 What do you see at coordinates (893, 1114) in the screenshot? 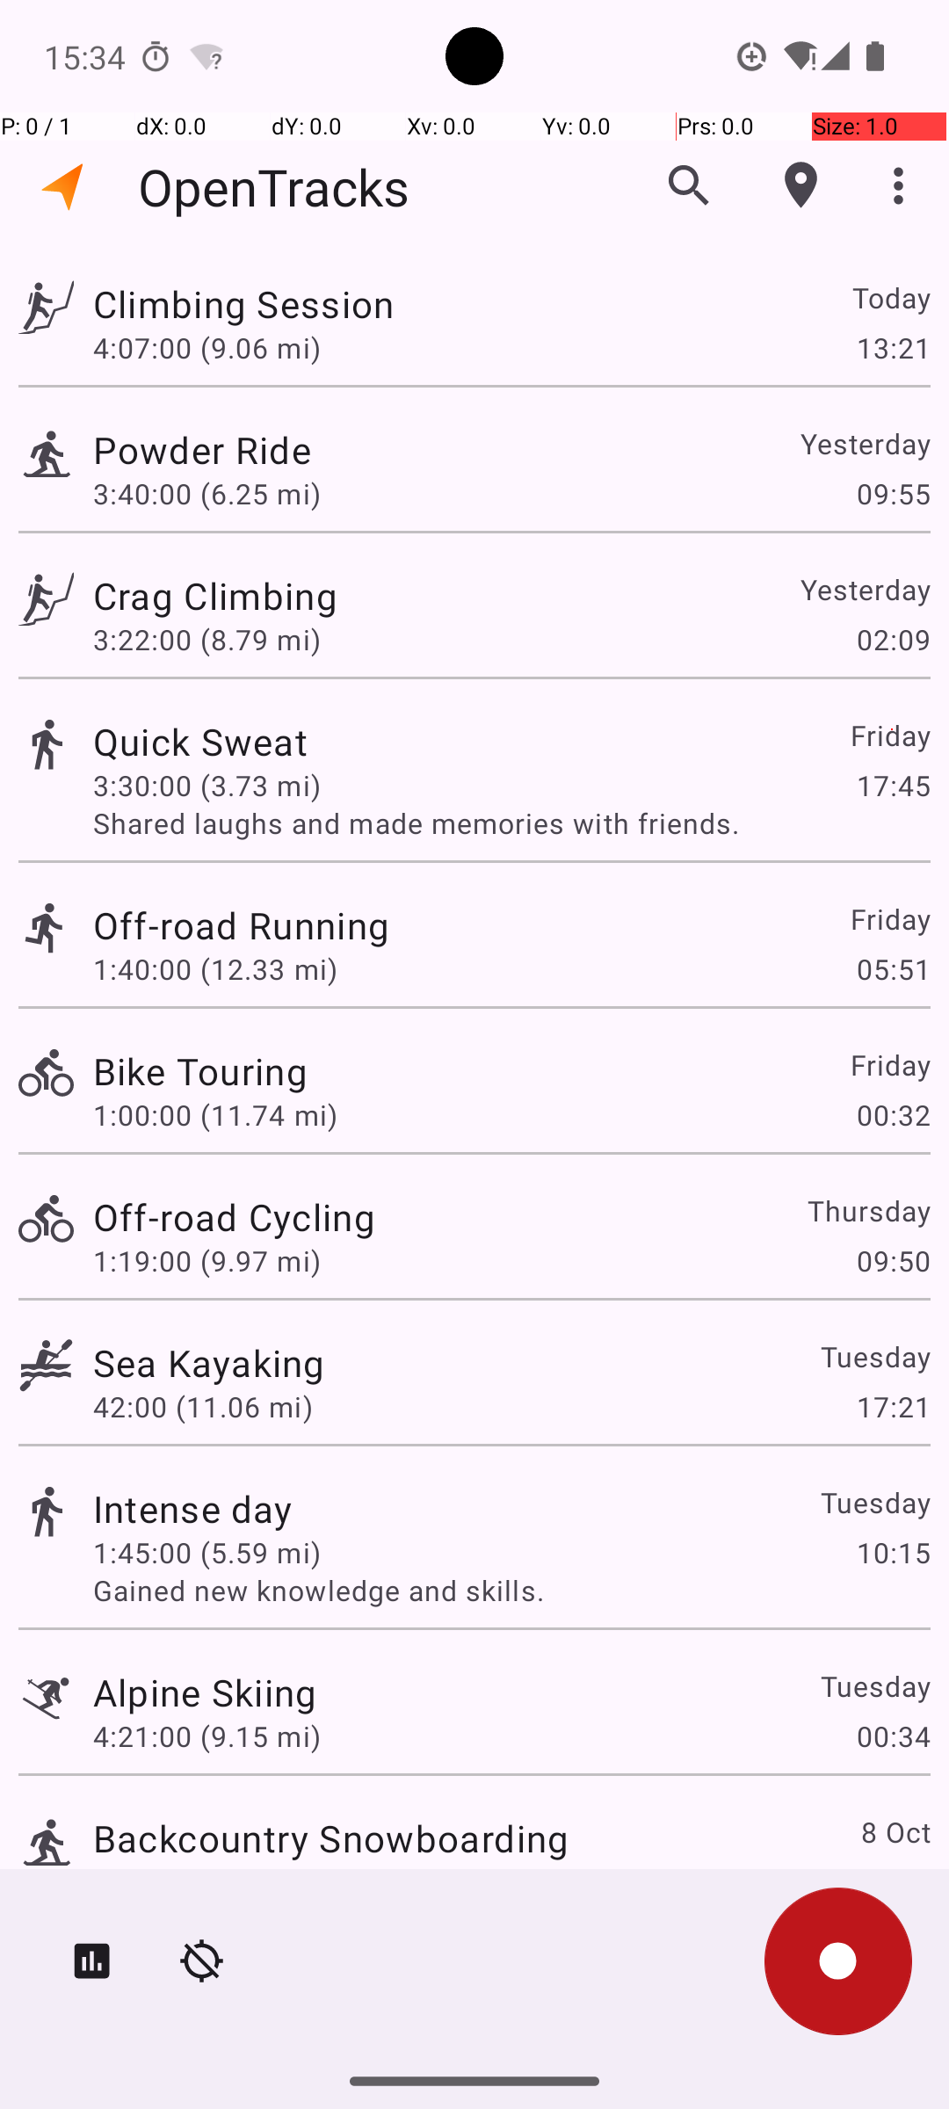
I see `00:32` at bounding box center [893, 1114].